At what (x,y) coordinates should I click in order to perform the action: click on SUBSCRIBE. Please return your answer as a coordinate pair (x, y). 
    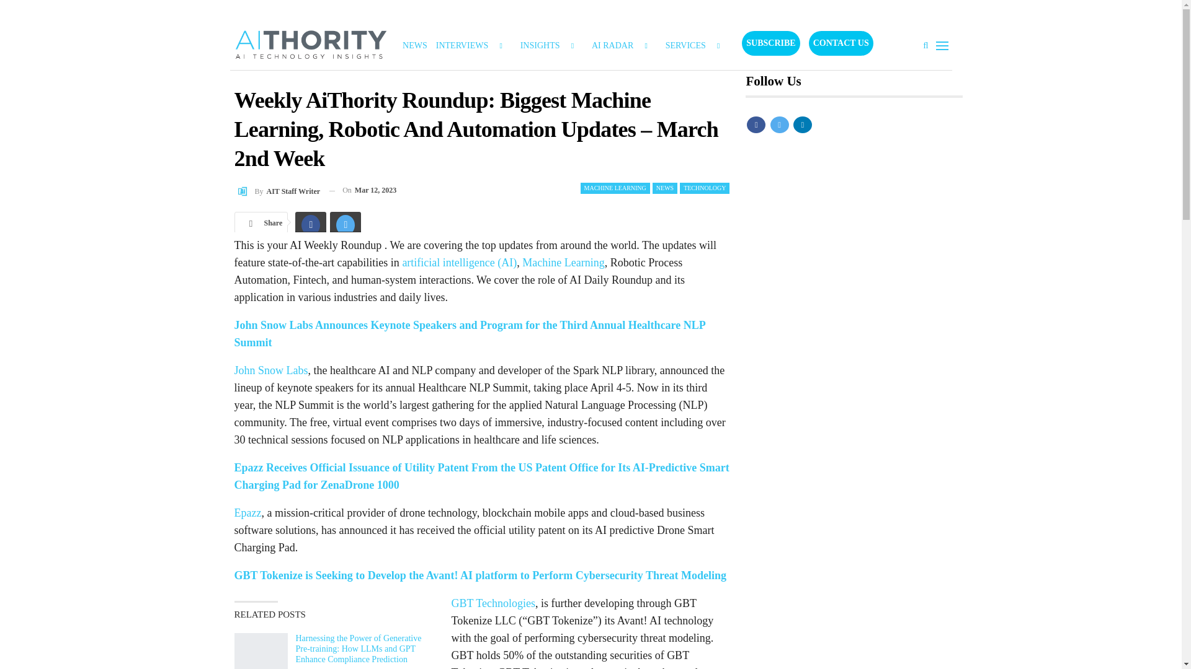
    Looking at the image, I should click on (770, 43).